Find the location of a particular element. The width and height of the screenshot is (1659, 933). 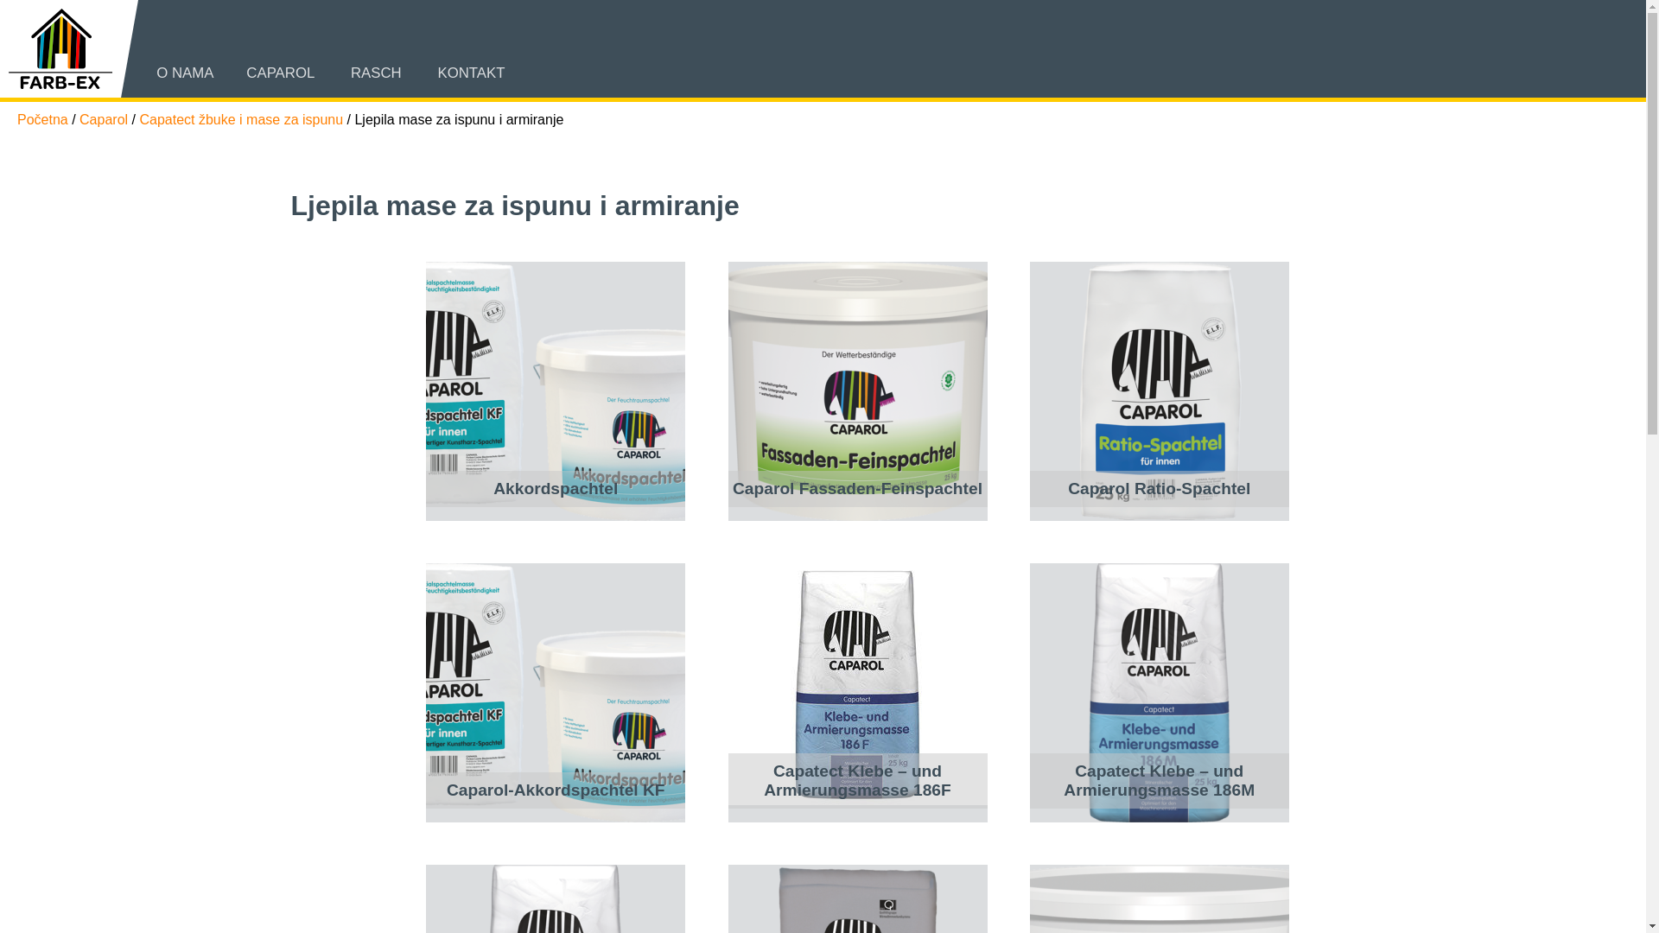

RASCH is located at coordinates (377, 73).